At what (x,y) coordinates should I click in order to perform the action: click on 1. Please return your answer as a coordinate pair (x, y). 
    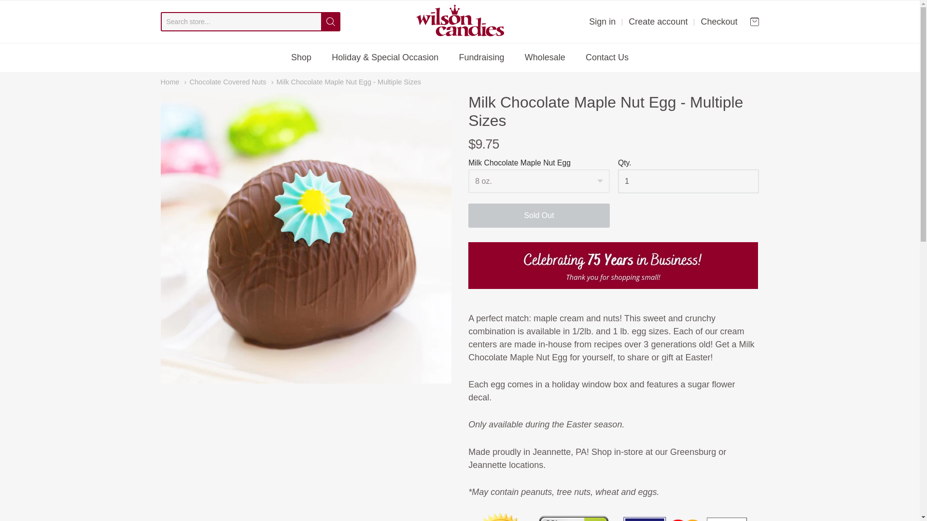
    Looking at the image, I should click on (688, 181).